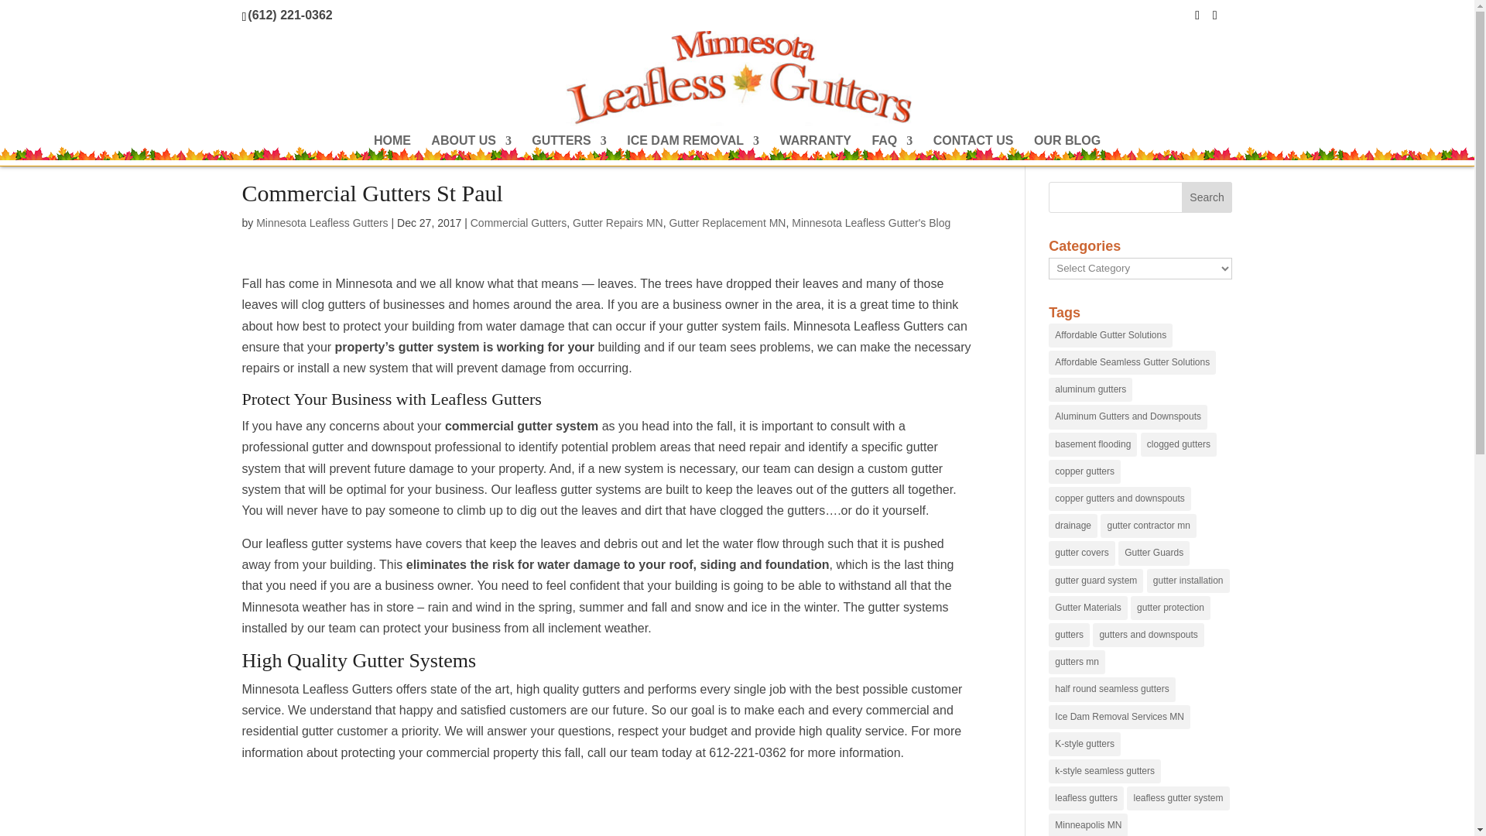 Image resolution: width=1486 pixels, height=836 pixels. Describe the element at coordinates (693, 150) in the screenshot. I see `ICE DAM REMOVAL` at that location.